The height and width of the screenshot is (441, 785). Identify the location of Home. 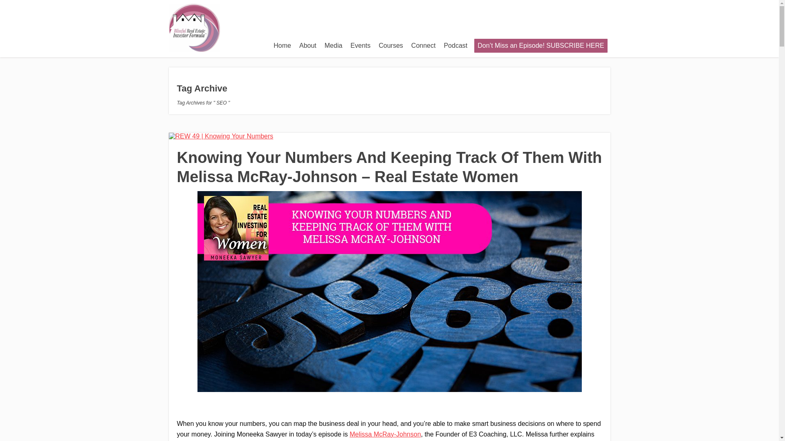
(282, 45).